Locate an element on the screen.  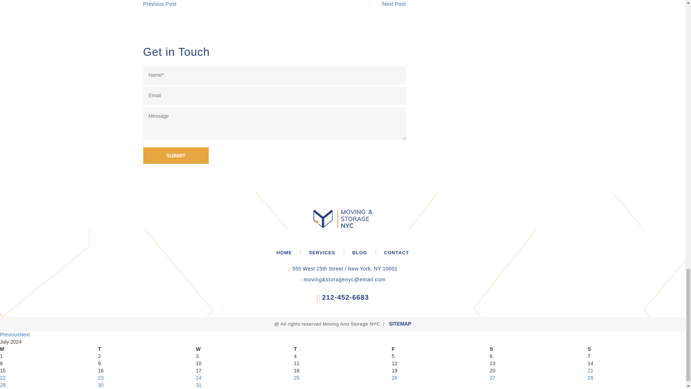
212-452-6683 is located at coordinates (345, 297).